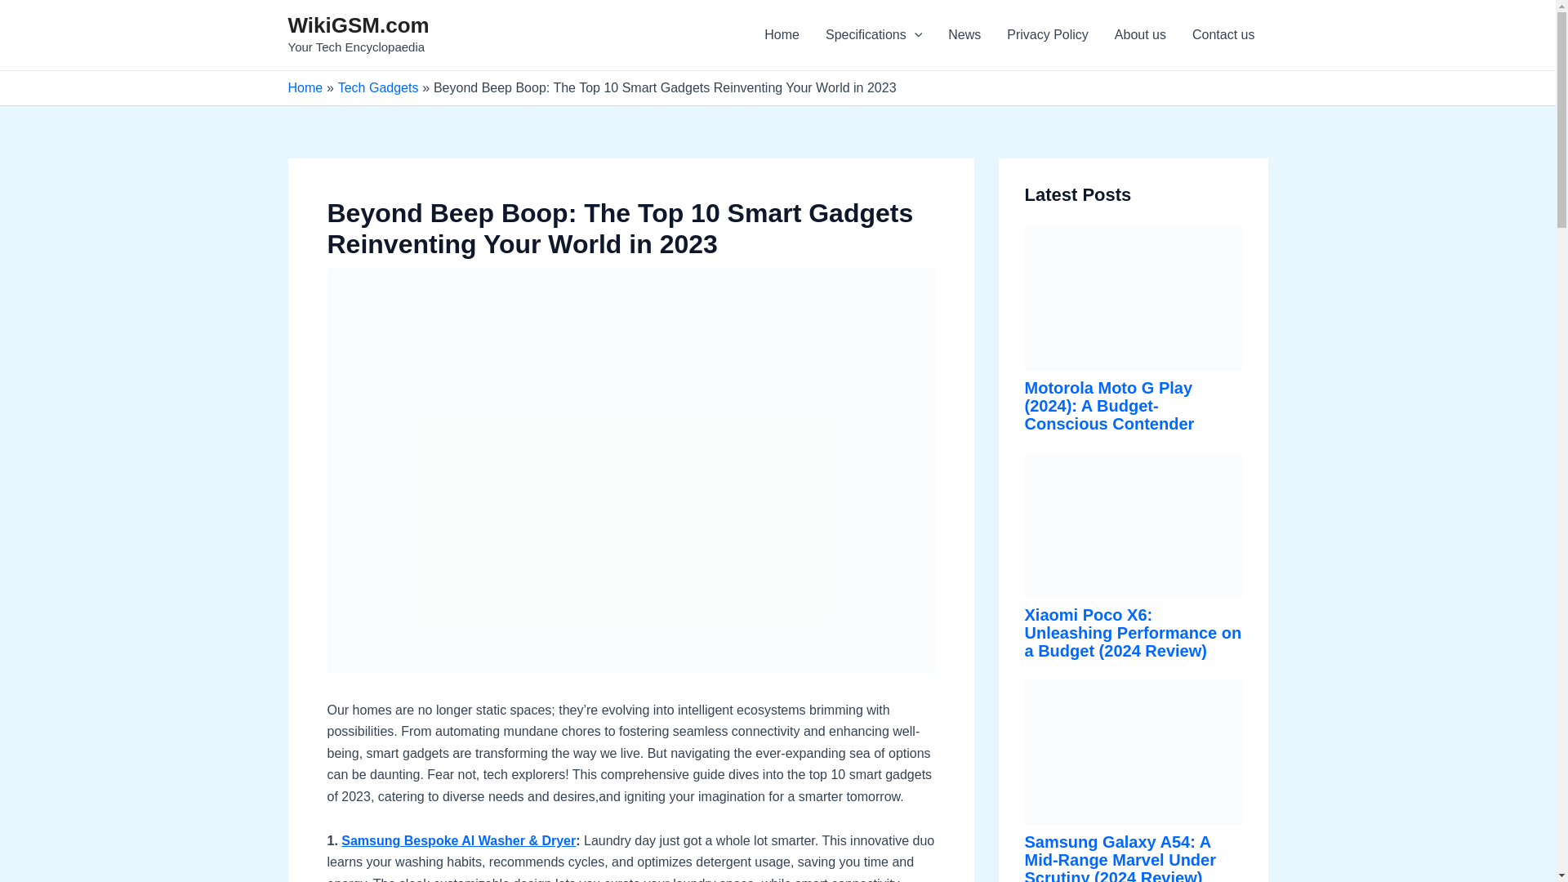  Describe the element at coordinates (1223, 35) in the screenshot. I see `Contact us` at that location.